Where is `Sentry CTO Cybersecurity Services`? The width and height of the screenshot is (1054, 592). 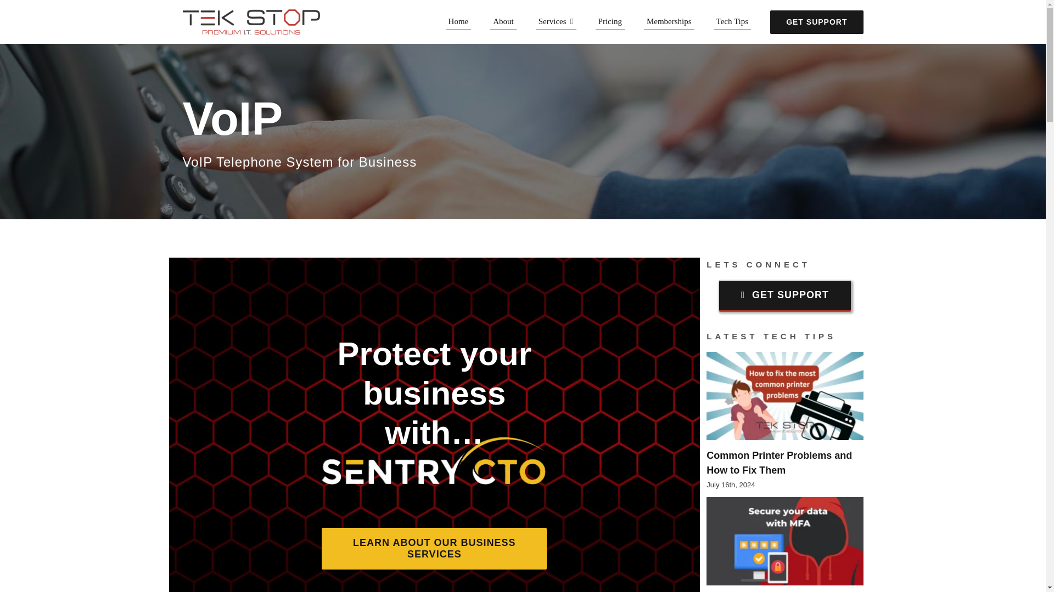
Sentry CTO Cybersecurity Services is located at coordinates (434, 461).